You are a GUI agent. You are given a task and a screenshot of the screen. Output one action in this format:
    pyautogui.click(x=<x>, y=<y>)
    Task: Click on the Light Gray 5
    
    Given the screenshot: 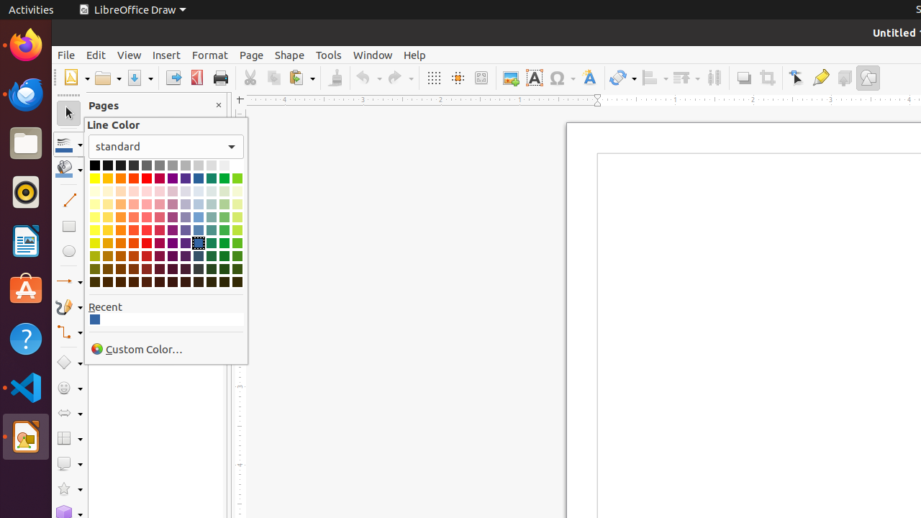 What is the action you would take?
    pyautogui.click(x=224, y=165)
    